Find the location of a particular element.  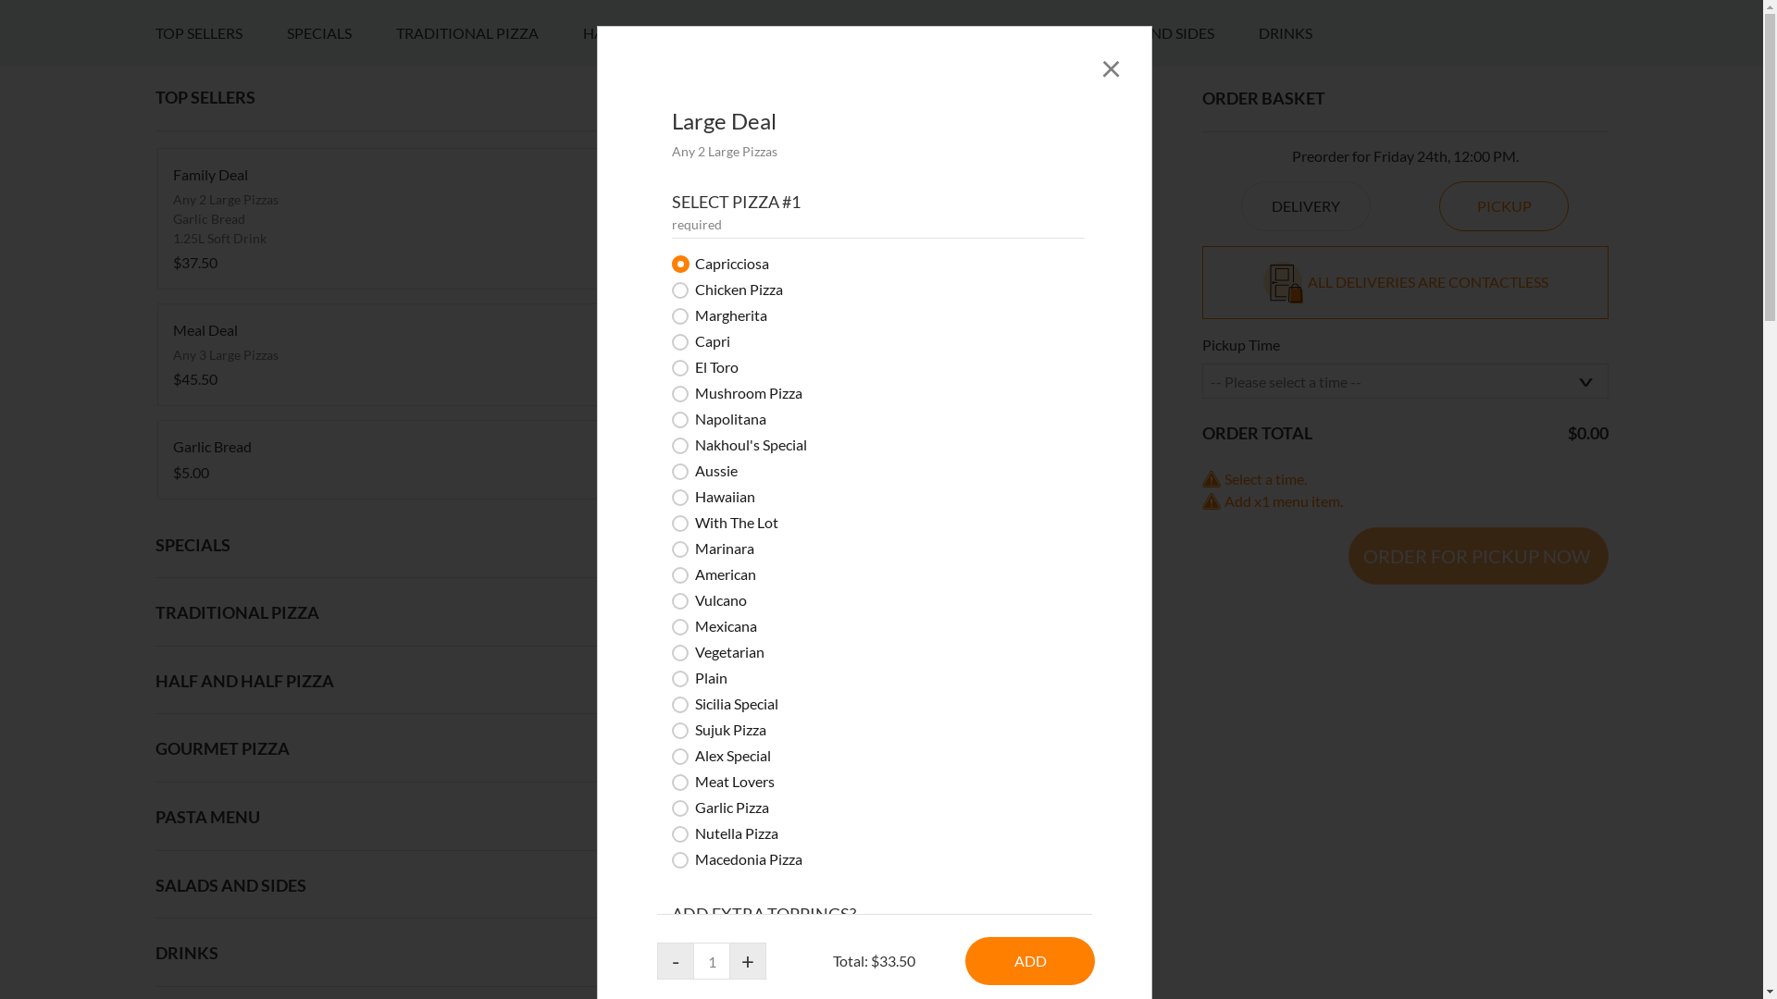

HALF AND HALF PIZZA is located at coordinates (684, 506).